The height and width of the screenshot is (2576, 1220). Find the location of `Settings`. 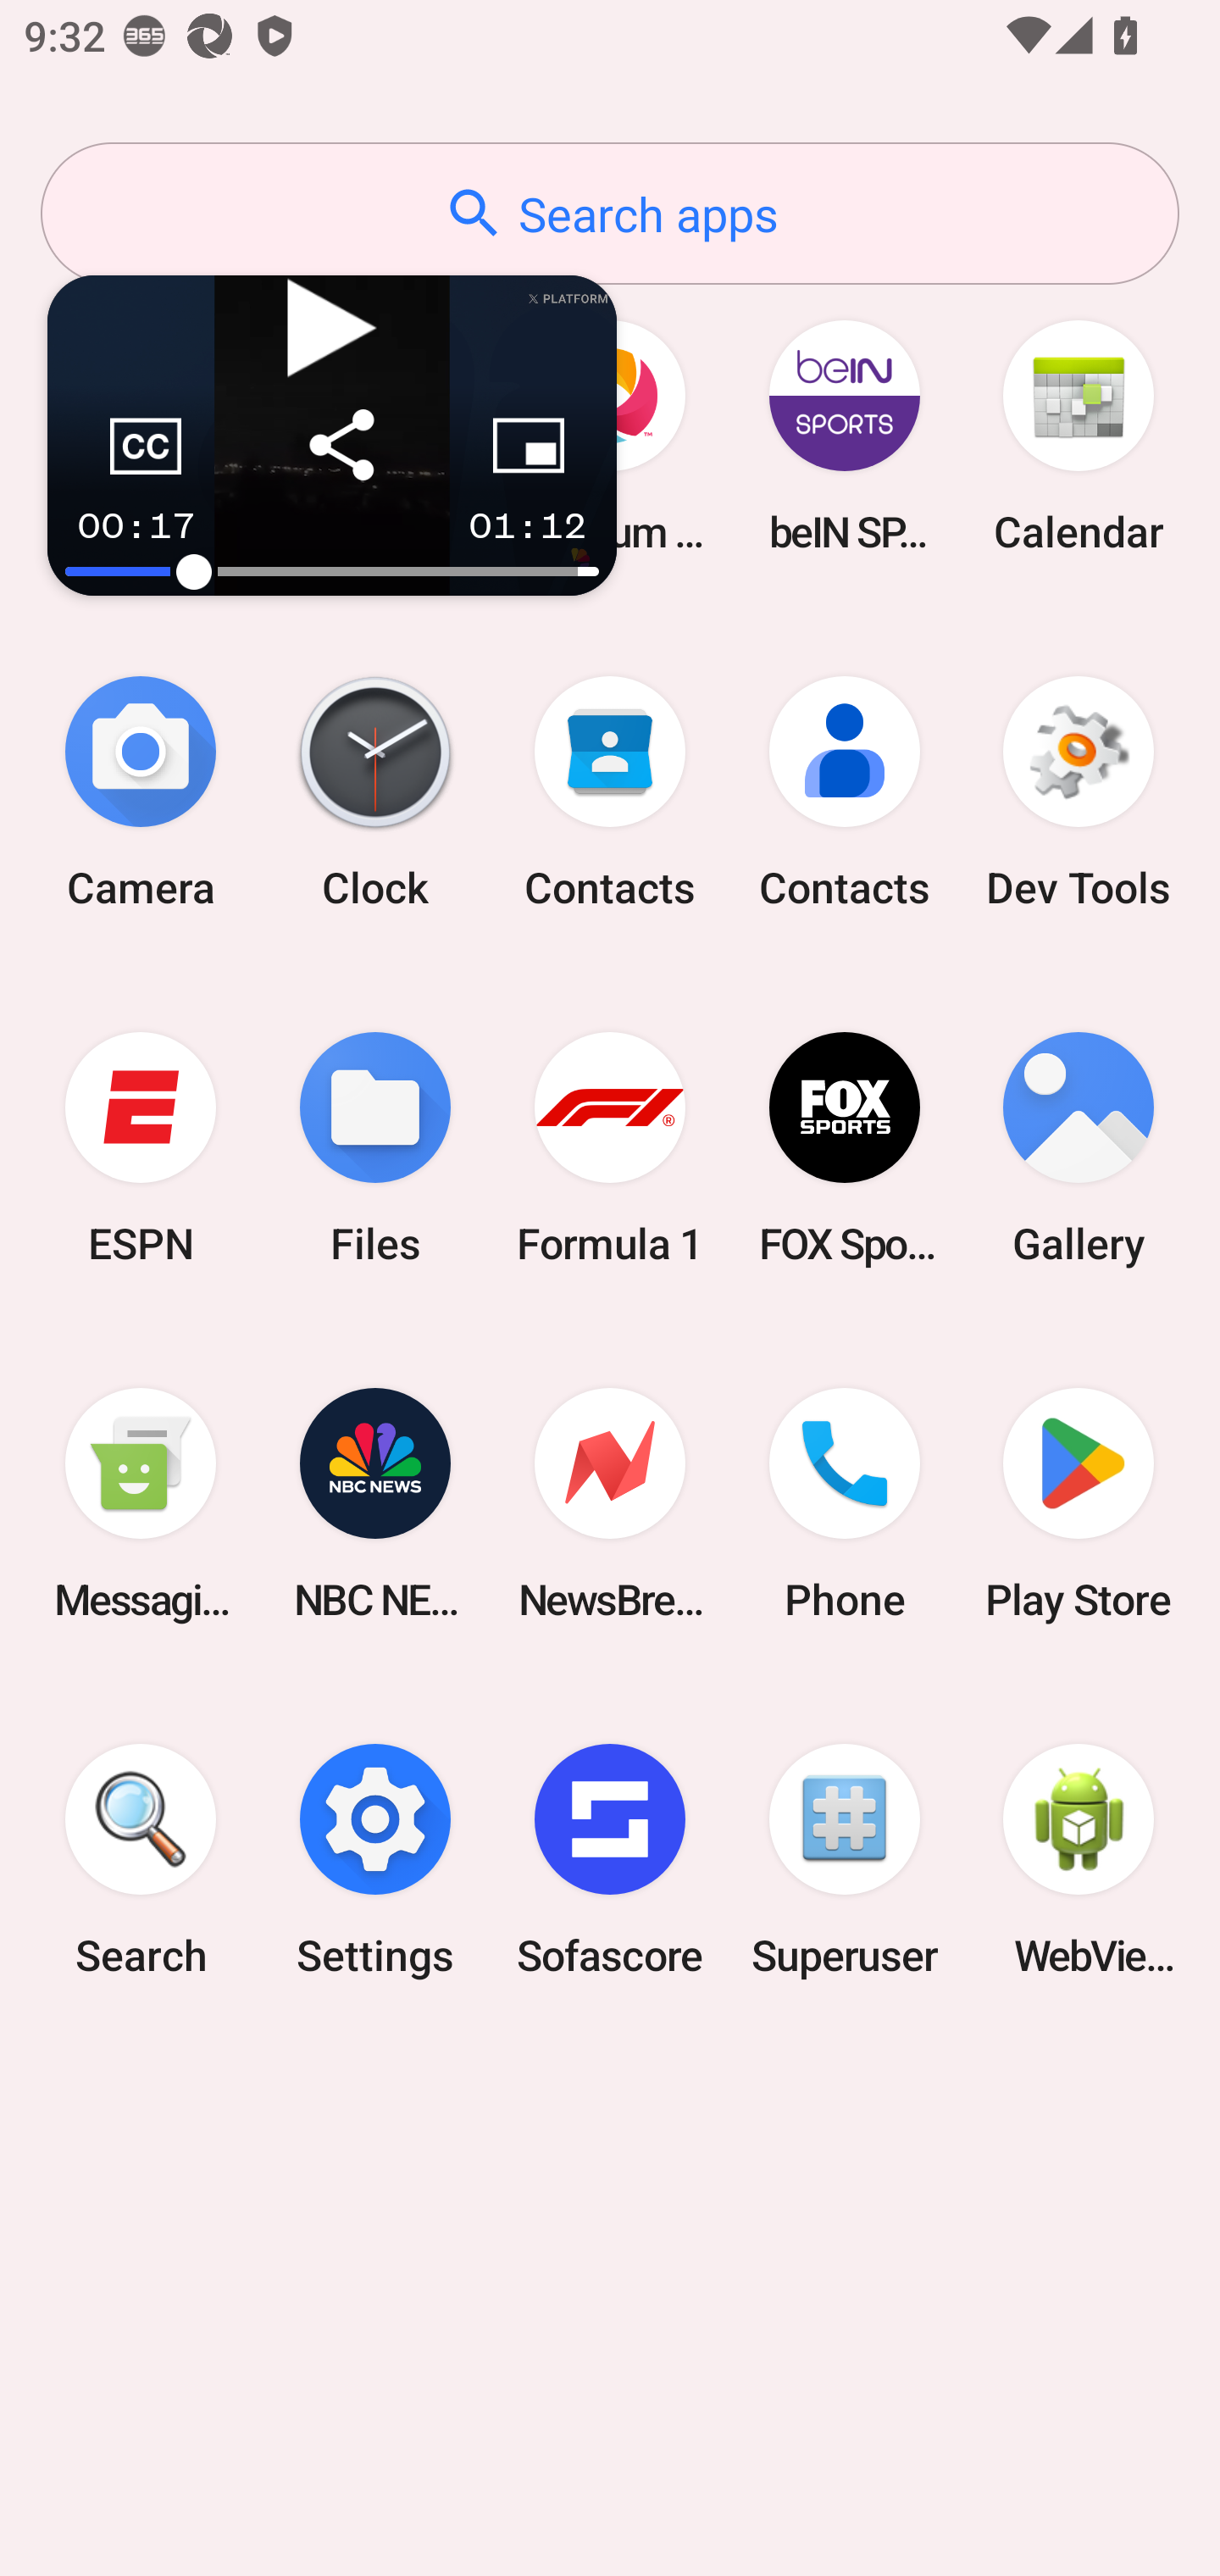

Settings is located at coordinates (375, 1859).